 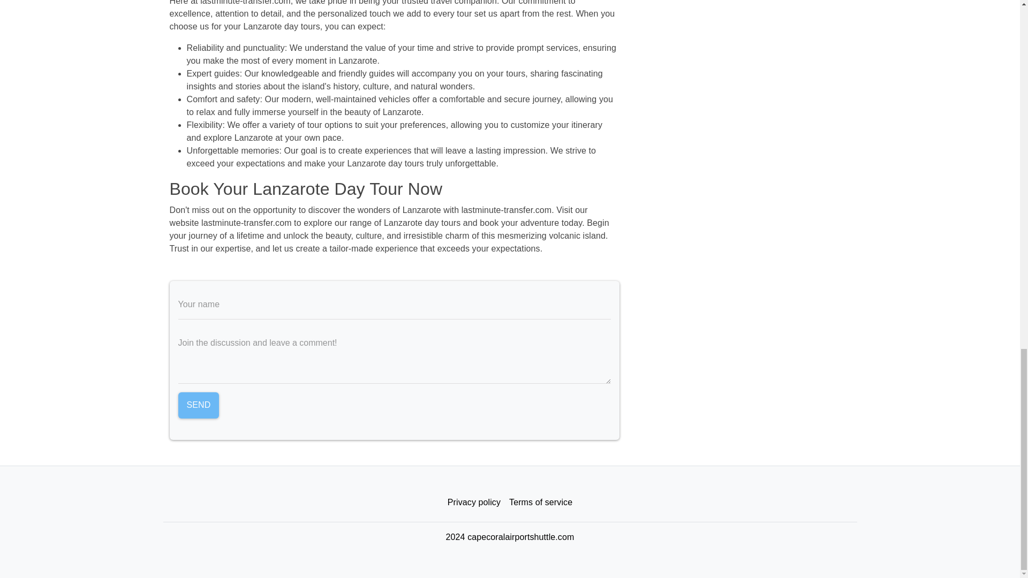 I want to click on Terms of service, so click(x=541, y=503).